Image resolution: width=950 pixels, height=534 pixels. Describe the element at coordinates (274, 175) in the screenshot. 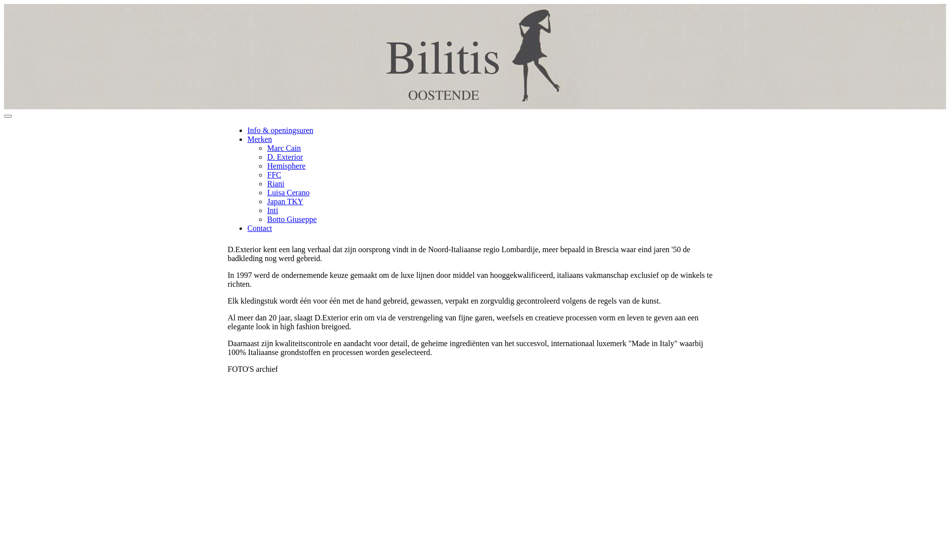

I see `FFC` at that location.